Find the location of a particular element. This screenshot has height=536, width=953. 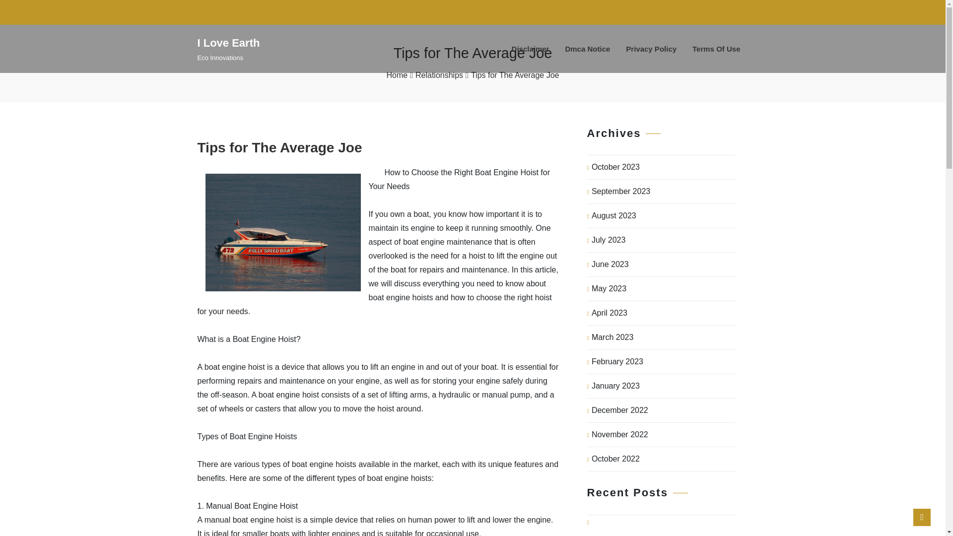

November 2022 is located at coordinates (619, 435).